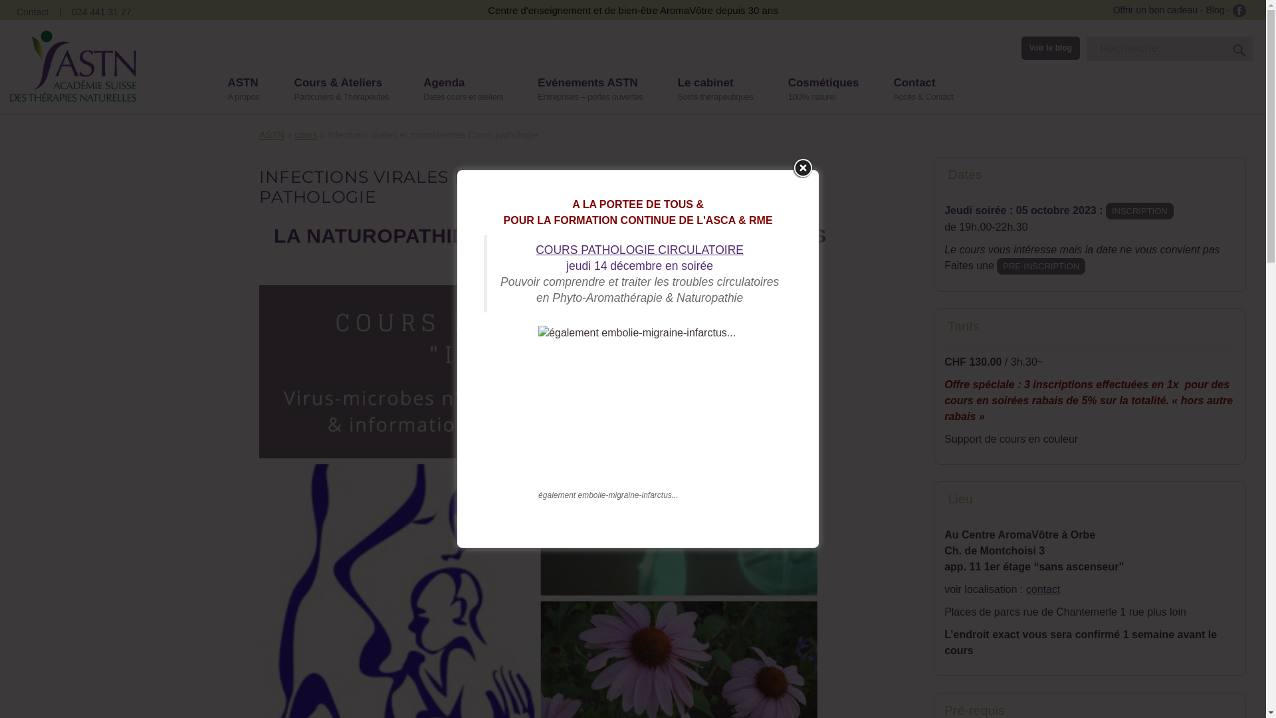 The width and height of the screenshot is (1276, 718). I want to click on contact, so click(1043, 589).